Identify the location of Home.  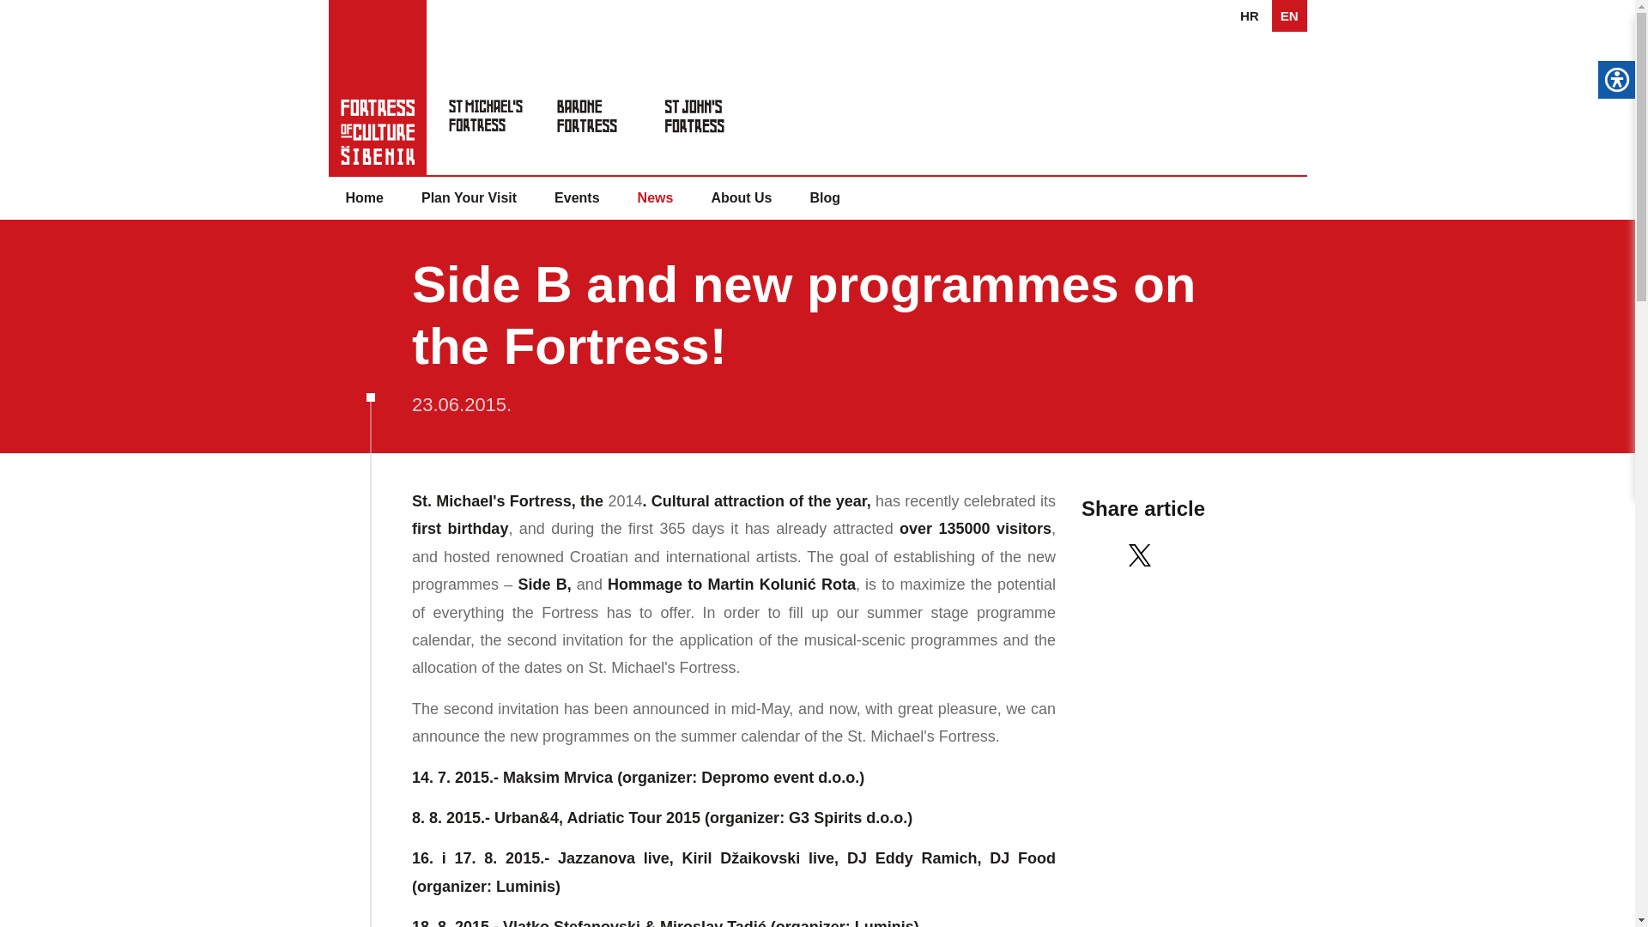
(364, 197).